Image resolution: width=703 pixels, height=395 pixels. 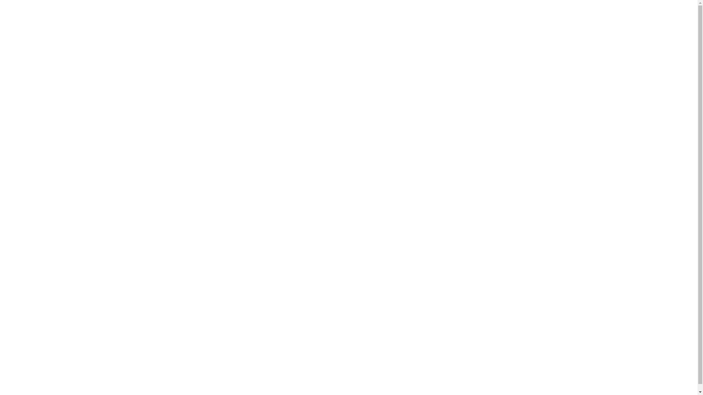 I want to click on email, so click(x=77, y=372).